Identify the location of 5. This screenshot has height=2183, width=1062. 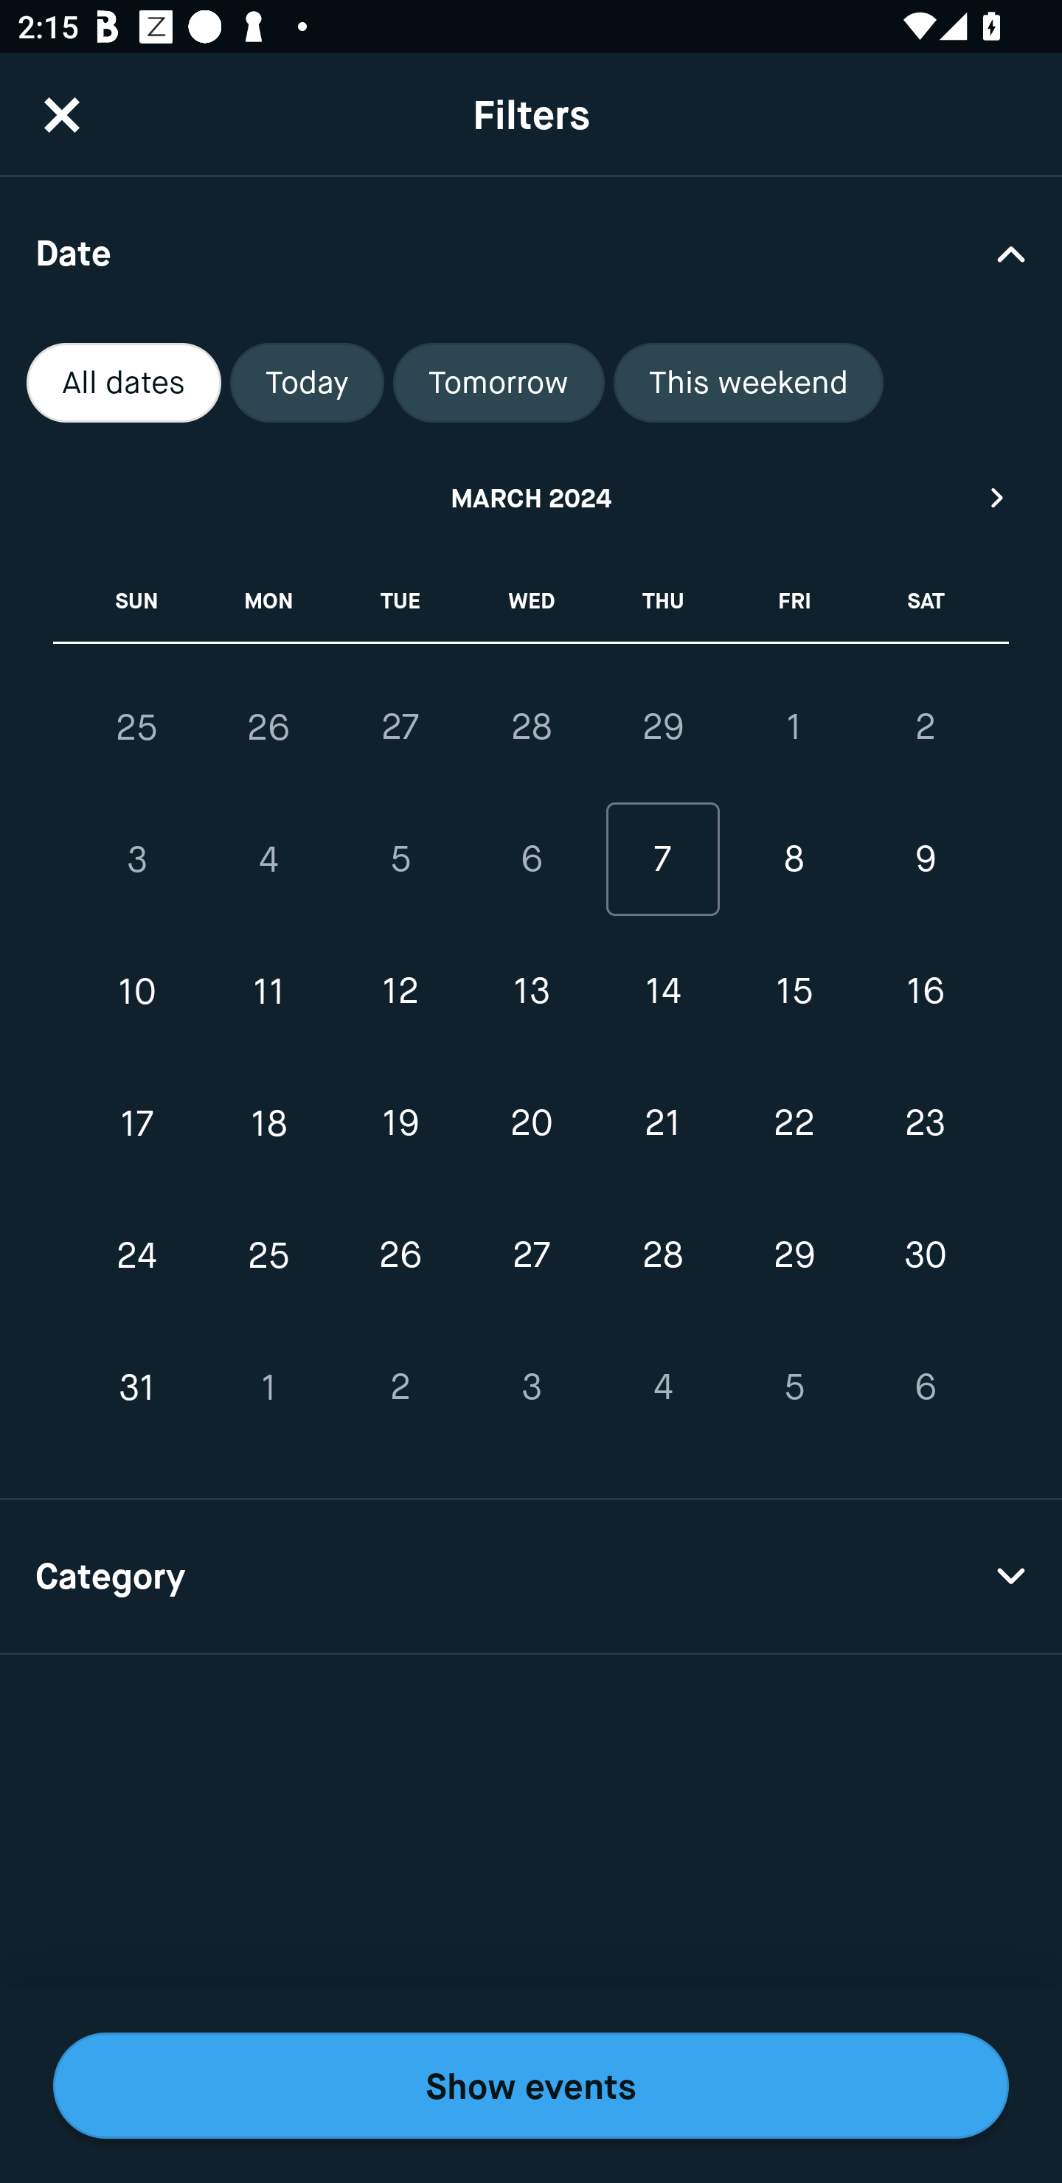
(400, 860).